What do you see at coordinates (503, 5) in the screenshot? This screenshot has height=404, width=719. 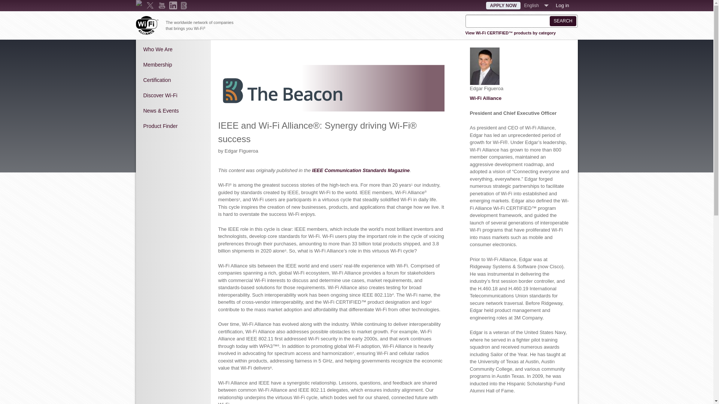 I see `APPLY NOW` at bounding box center [503, 5].